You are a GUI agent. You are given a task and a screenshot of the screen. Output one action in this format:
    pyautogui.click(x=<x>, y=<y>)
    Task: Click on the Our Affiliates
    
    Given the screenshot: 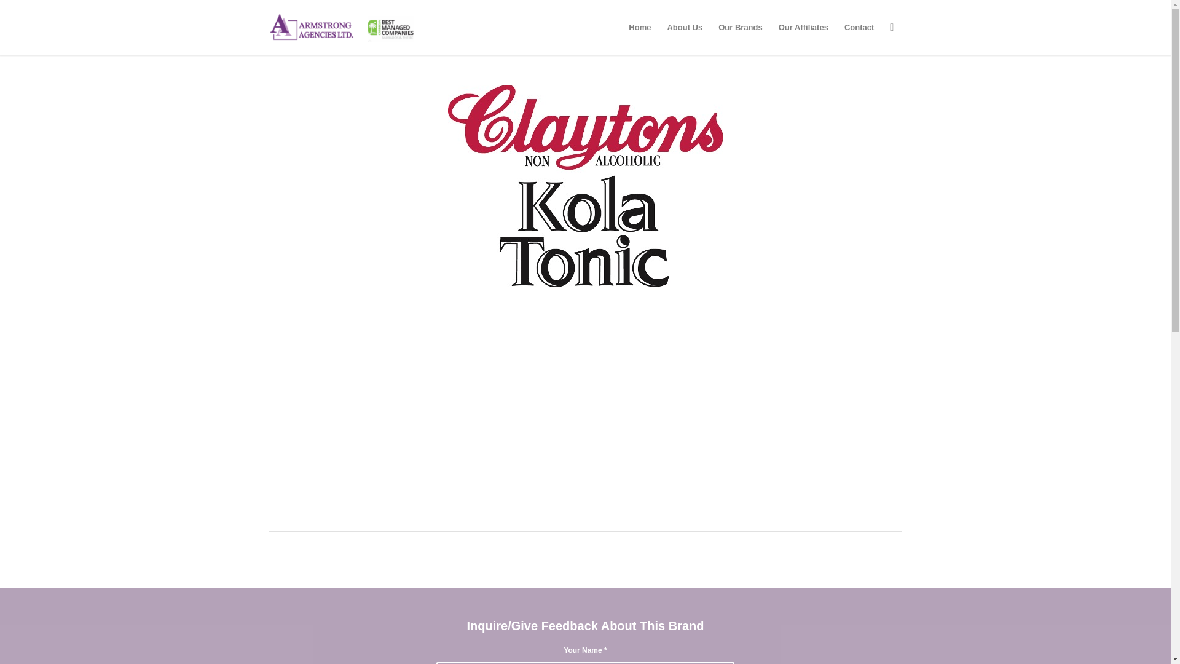 What is the action you would take?
    pyautogui.click(x=803, y=27)
    